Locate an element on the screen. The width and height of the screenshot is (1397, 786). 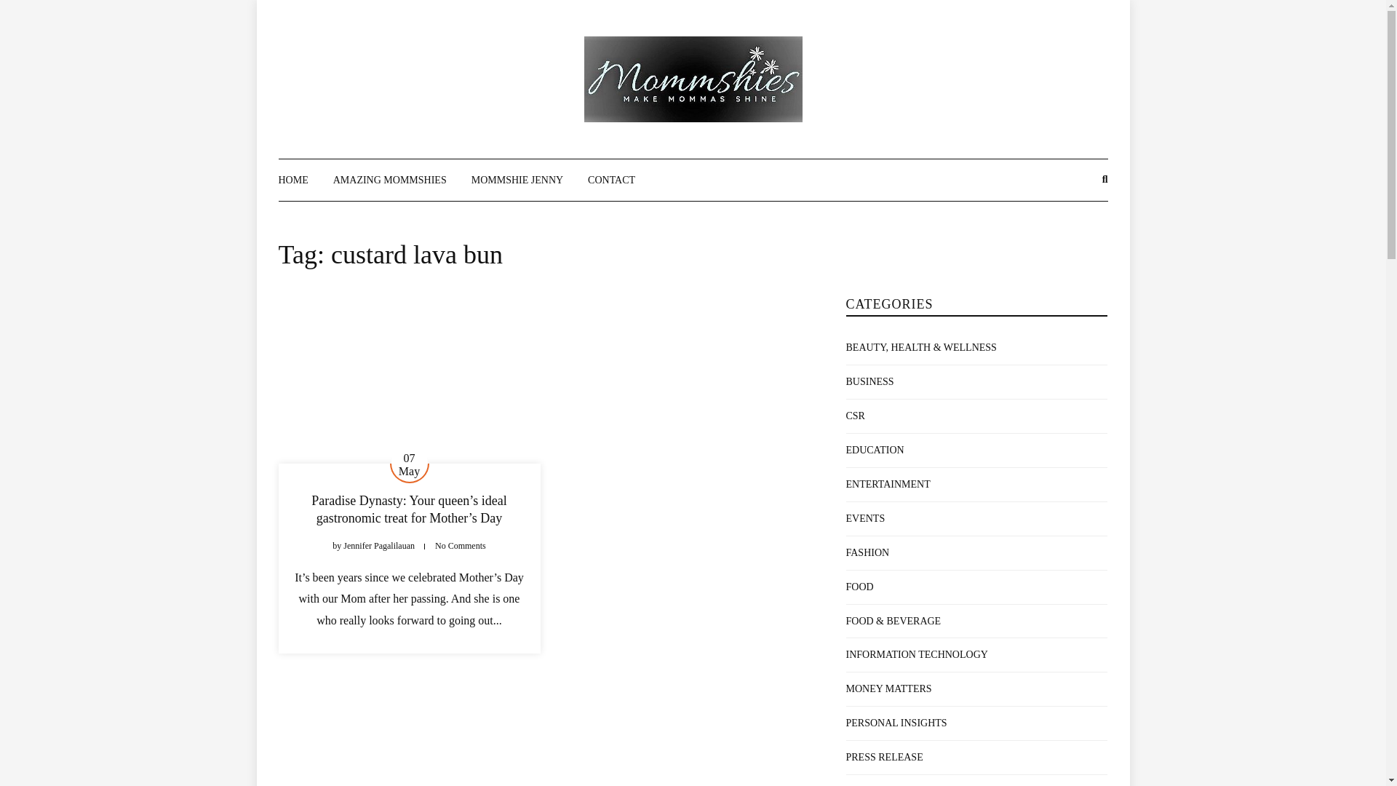
EDUCATION is located at coordinates (875, 450).